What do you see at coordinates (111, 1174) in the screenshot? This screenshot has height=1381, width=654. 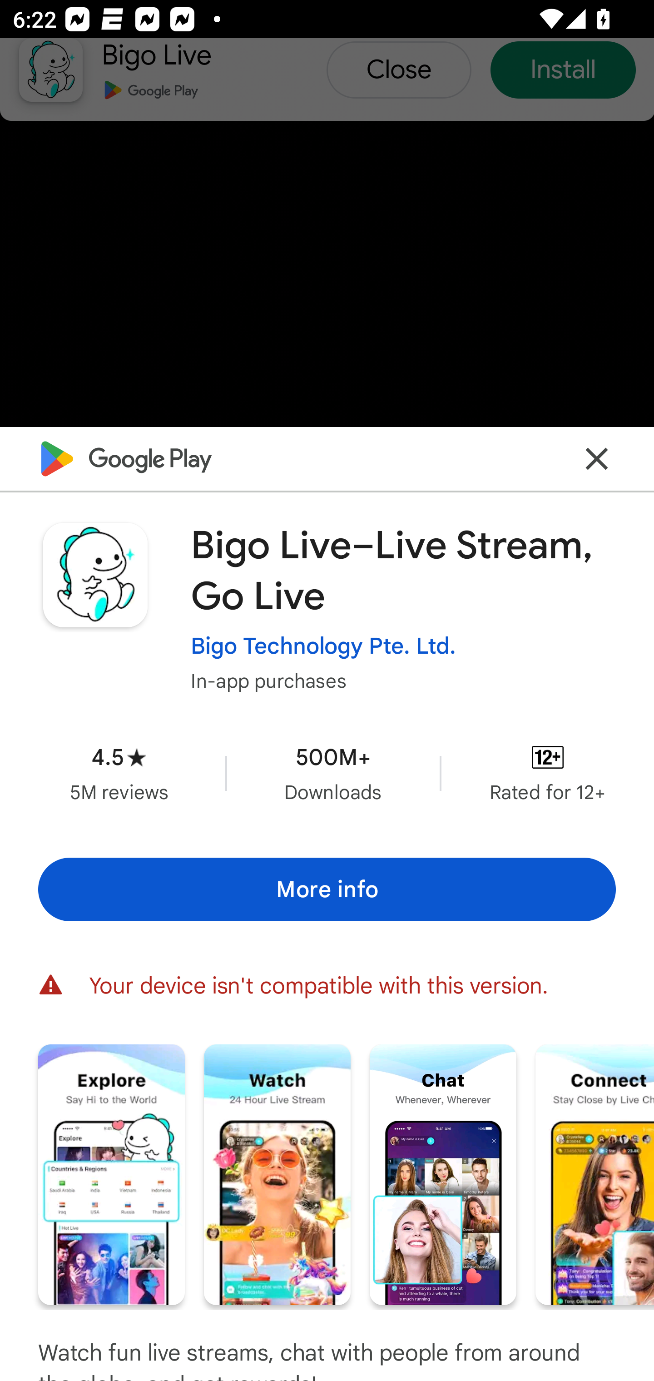 I see `Screenshot "1" of "8"` at bounding box center [111, 1174].